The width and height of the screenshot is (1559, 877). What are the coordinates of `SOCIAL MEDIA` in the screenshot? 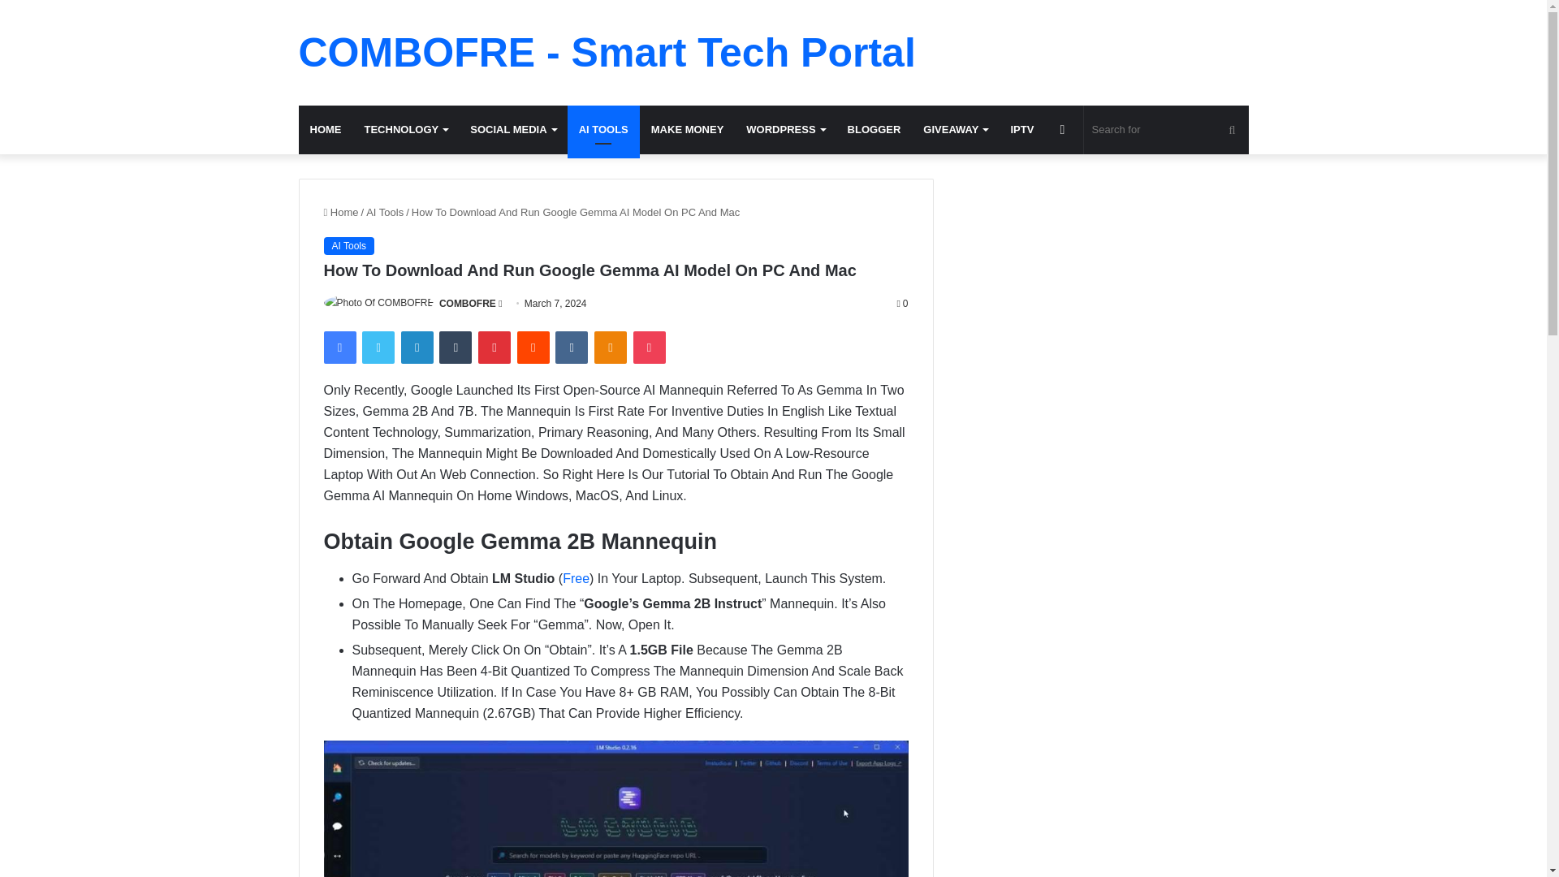 It's located at (512, 130).